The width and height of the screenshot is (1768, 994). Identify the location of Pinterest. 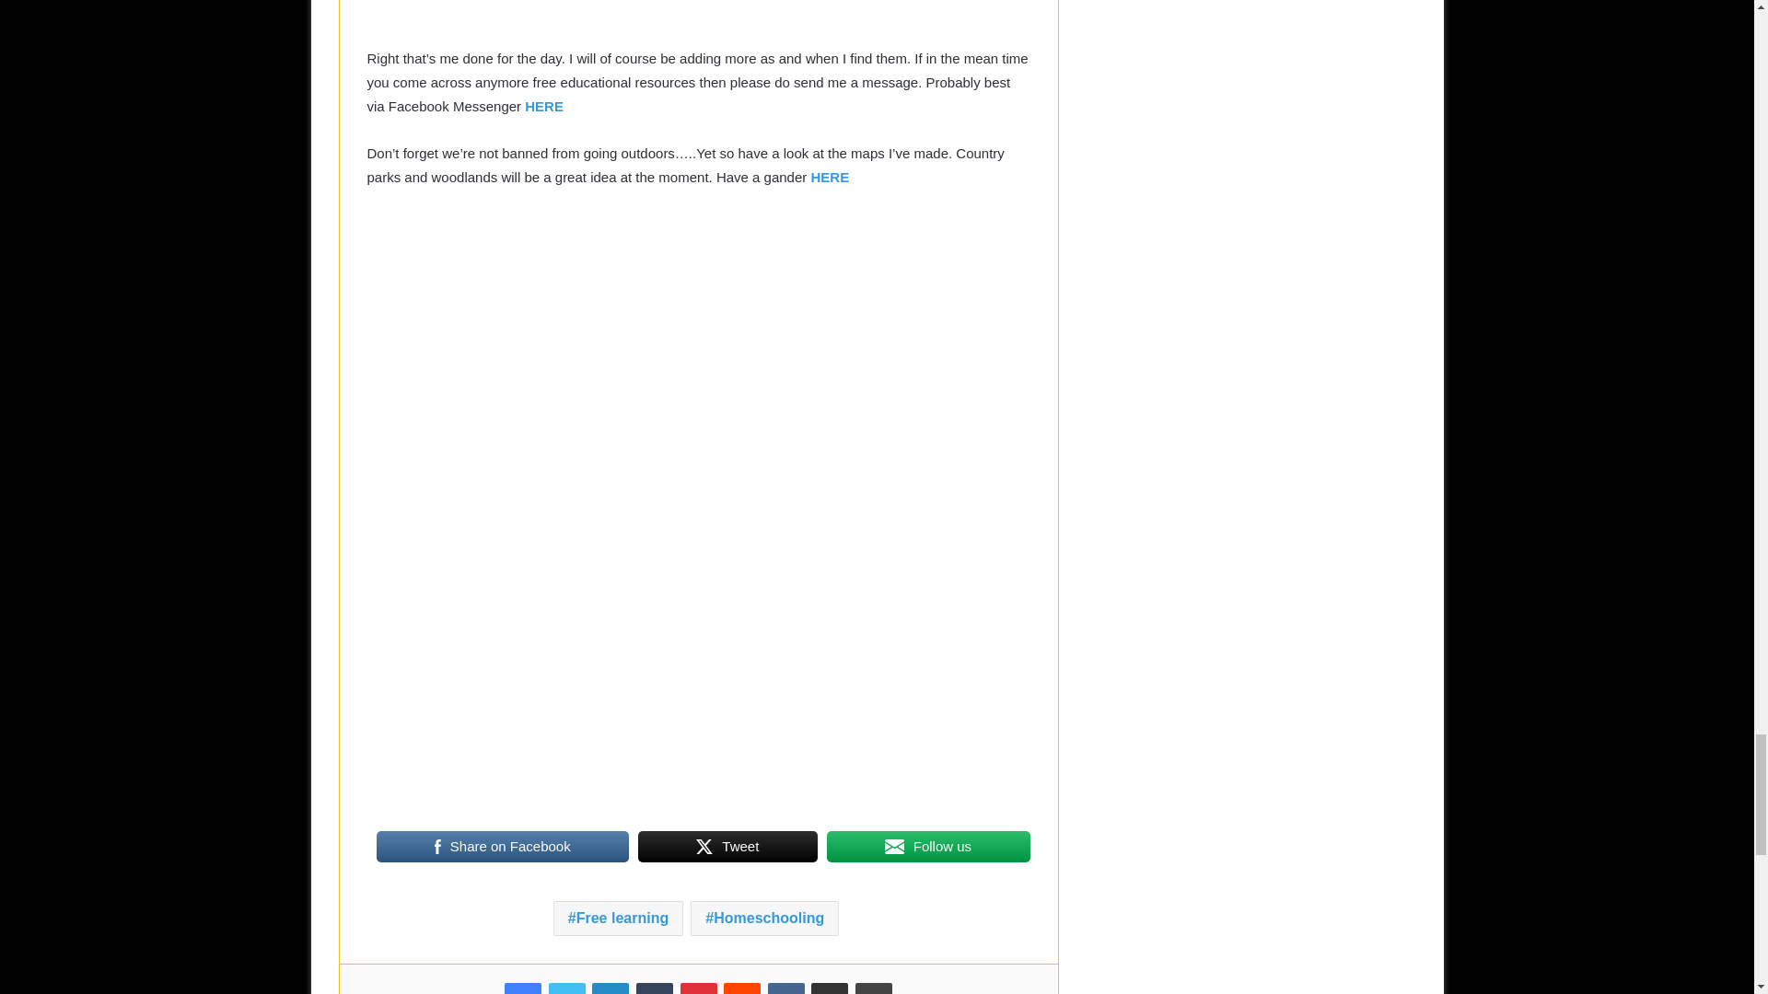
(697, 988).